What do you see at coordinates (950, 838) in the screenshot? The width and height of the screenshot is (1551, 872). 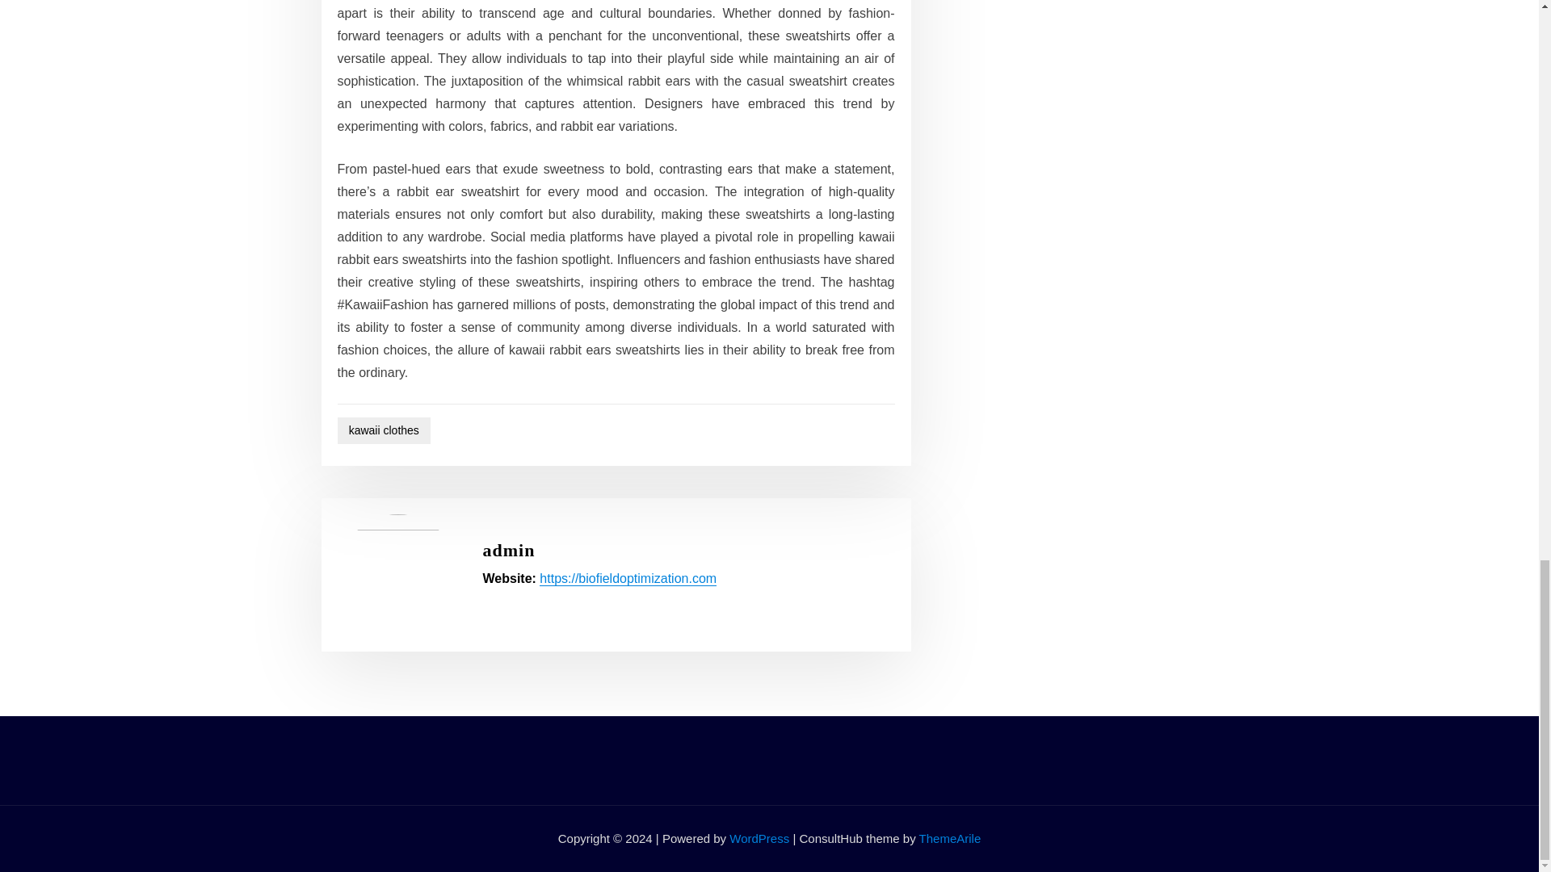 I see `ThemeArile` at bounding box center [950, 838].